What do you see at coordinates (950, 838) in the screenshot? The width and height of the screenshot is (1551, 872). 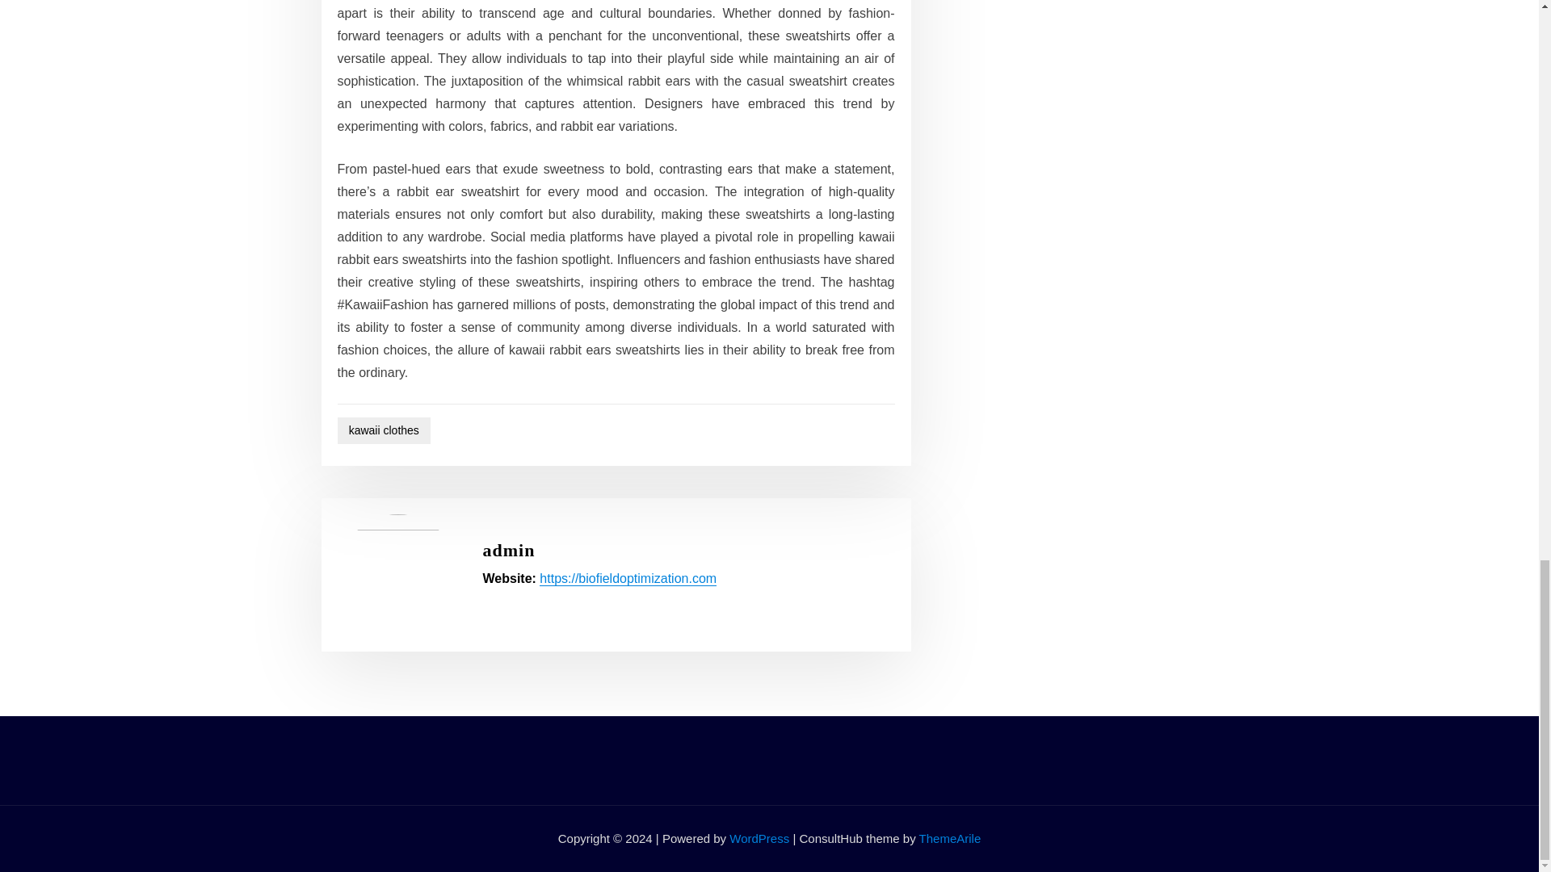 I see `ThemeArile` at bounding box center [950, 838].